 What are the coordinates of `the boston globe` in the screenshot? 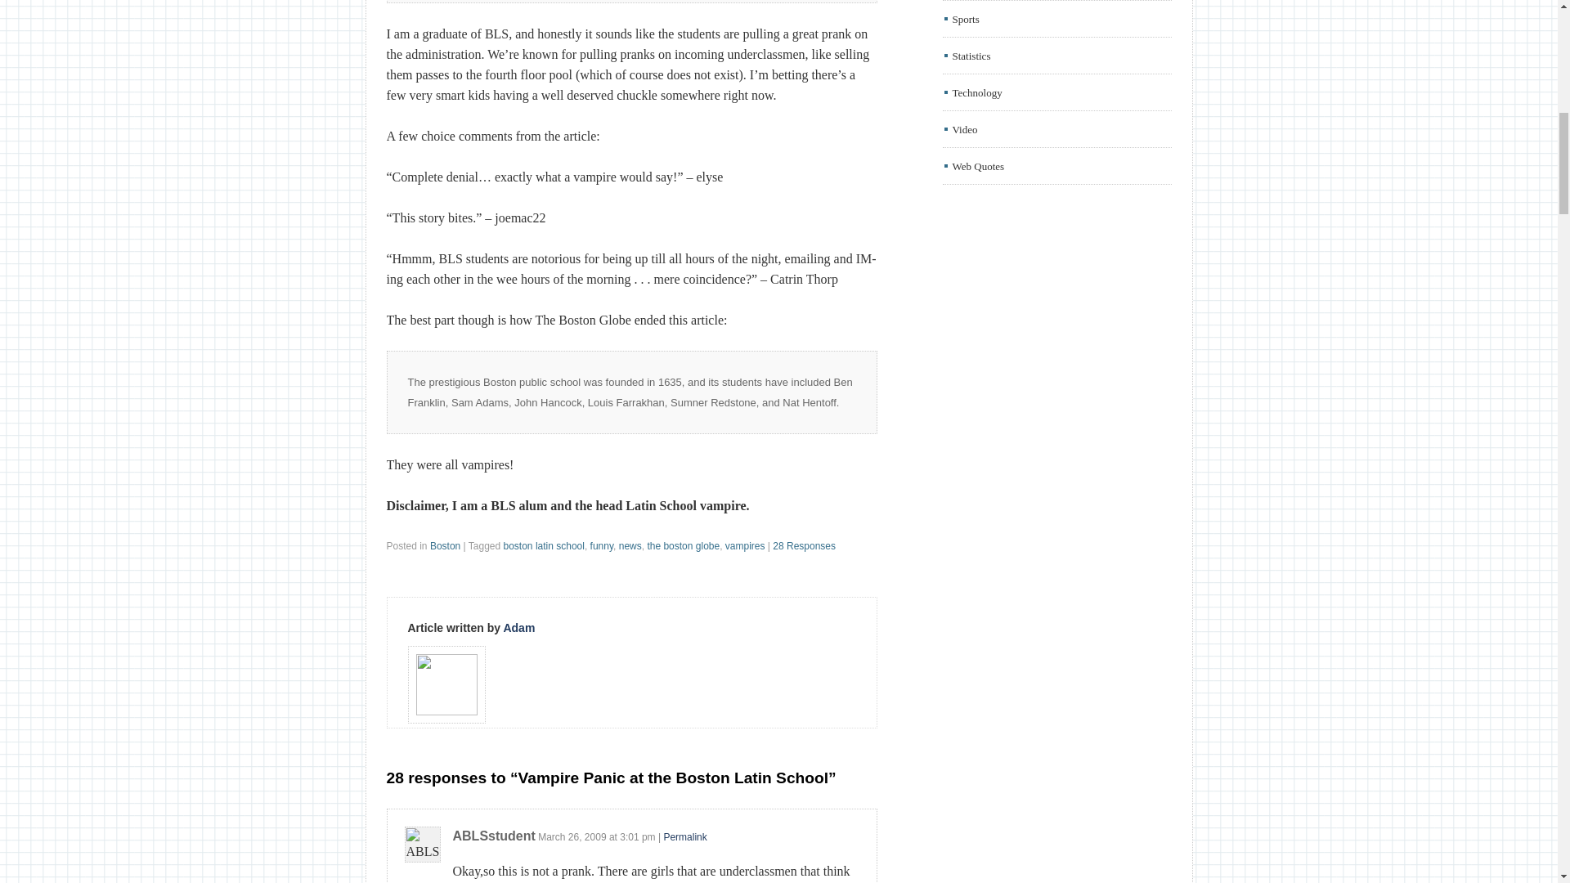 It's located at (683, 546).